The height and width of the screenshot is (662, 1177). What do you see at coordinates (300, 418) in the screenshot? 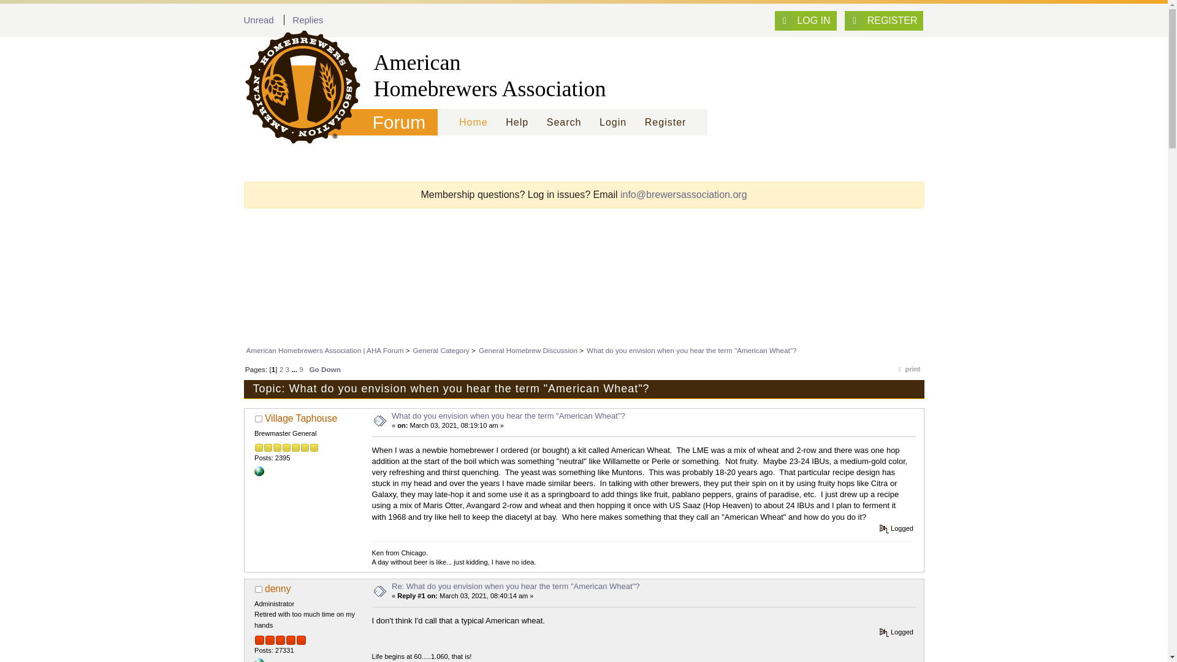
I see `View the profile of Village Taphouse` at bounding box center [300, 418].